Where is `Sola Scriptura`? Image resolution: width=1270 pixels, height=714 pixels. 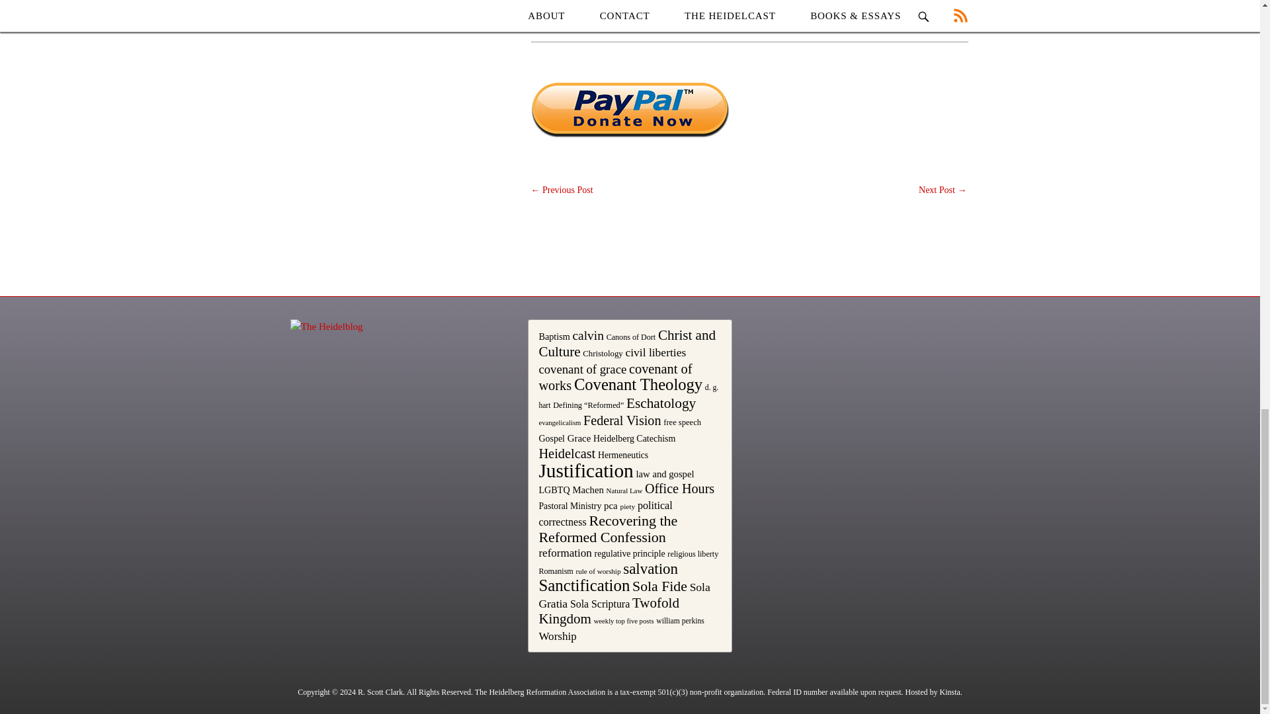
Sola Scriptura is located at coordinates (794, 24).